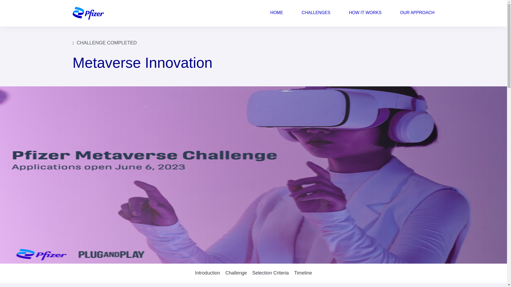  Describe the element at coordinates (316, 13) in the screenshot. I see `CHALLENGES` at that location.